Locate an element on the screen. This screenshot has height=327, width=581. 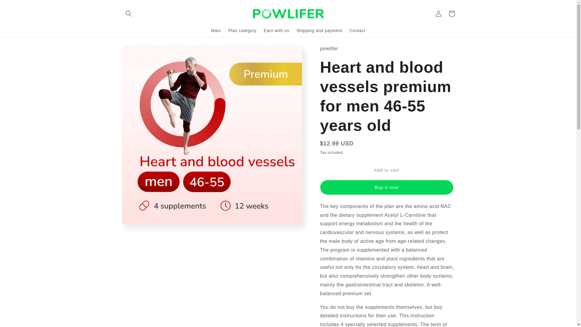
Buy it now is located at coordinates (386, 187).